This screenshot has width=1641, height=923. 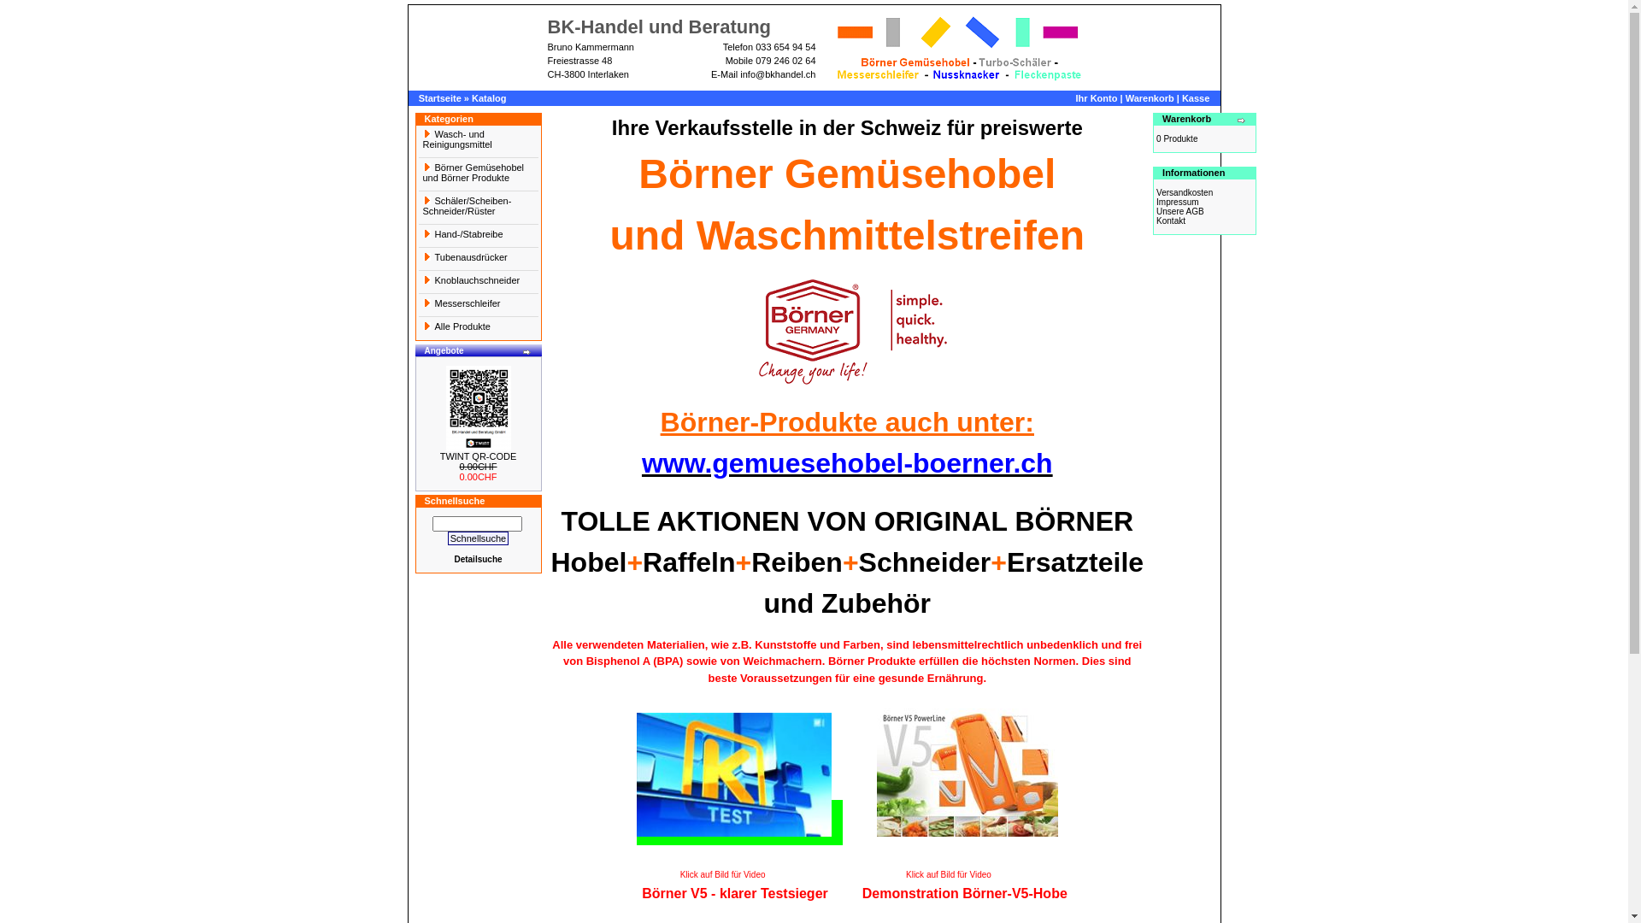 I want to click on Impressum, so click(x=1178, y=202).